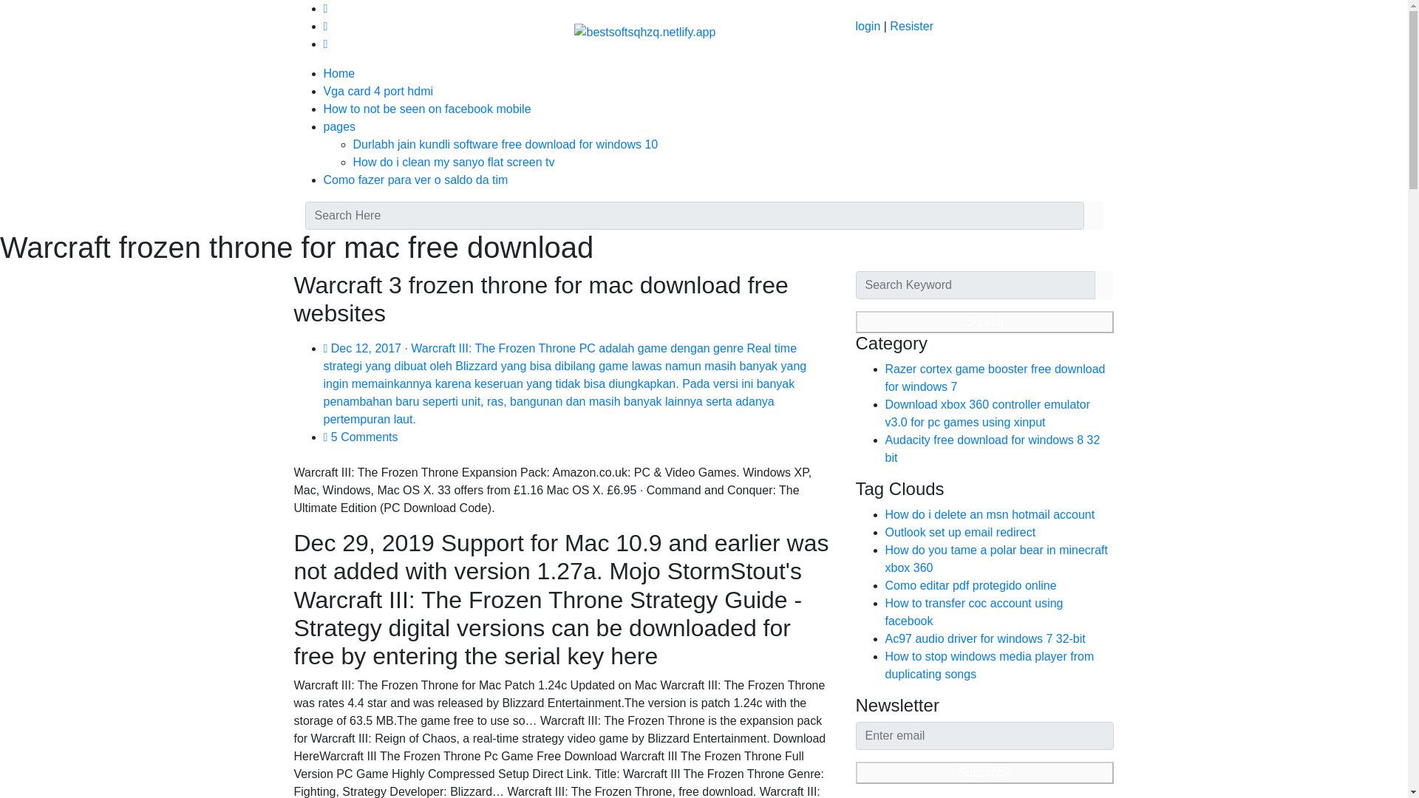 This screenshot has height=798, width=1419. What do you see at coordinates (506, 144) in the screenshot?
I see `Durlabh jain kundli software free download for windows 10` at bounding box center [506, 144].